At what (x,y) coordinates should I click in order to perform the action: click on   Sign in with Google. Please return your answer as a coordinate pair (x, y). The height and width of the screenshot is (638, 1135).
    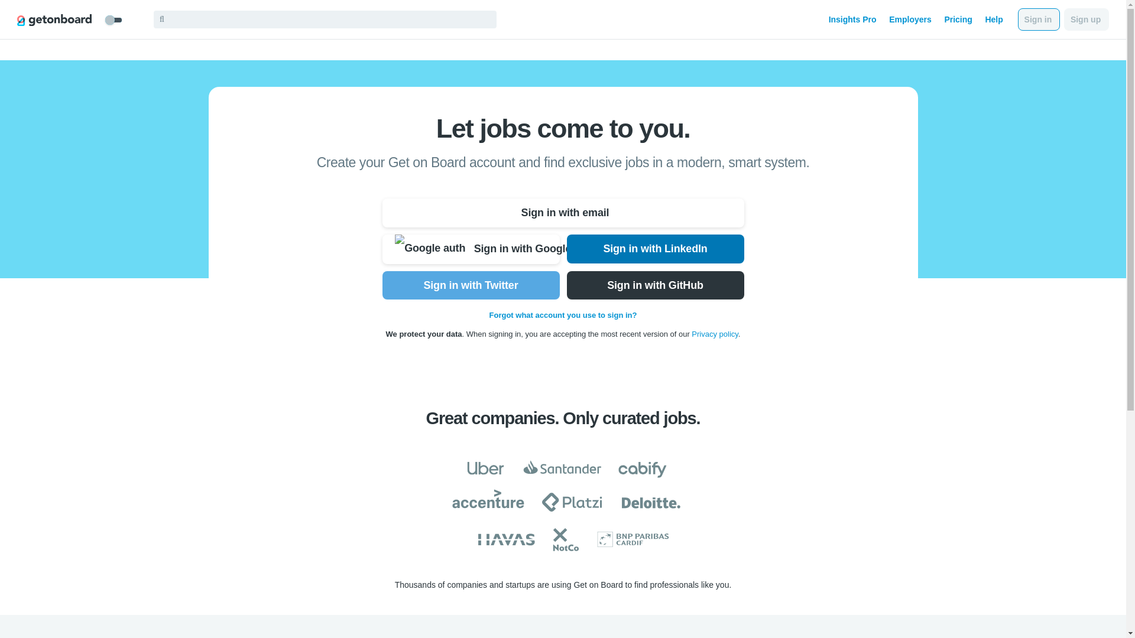
    Looking at the image, I should click on (471, 249).